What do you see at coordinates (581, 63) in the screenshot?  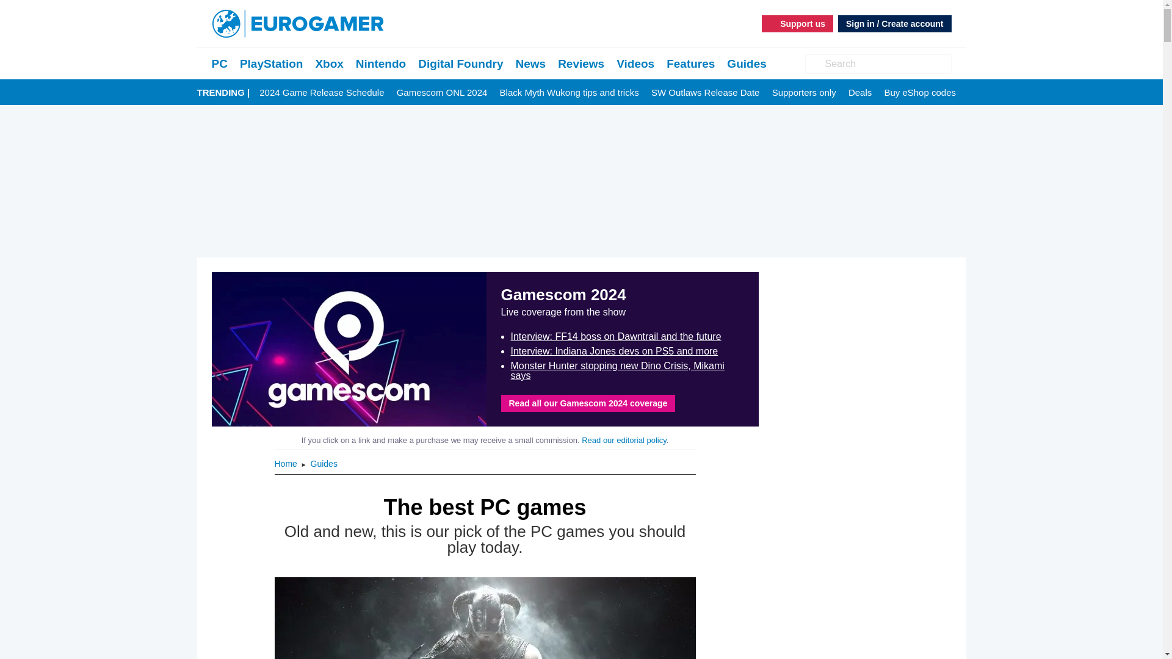 I see `Reviews` at bounding box center [581, 63].